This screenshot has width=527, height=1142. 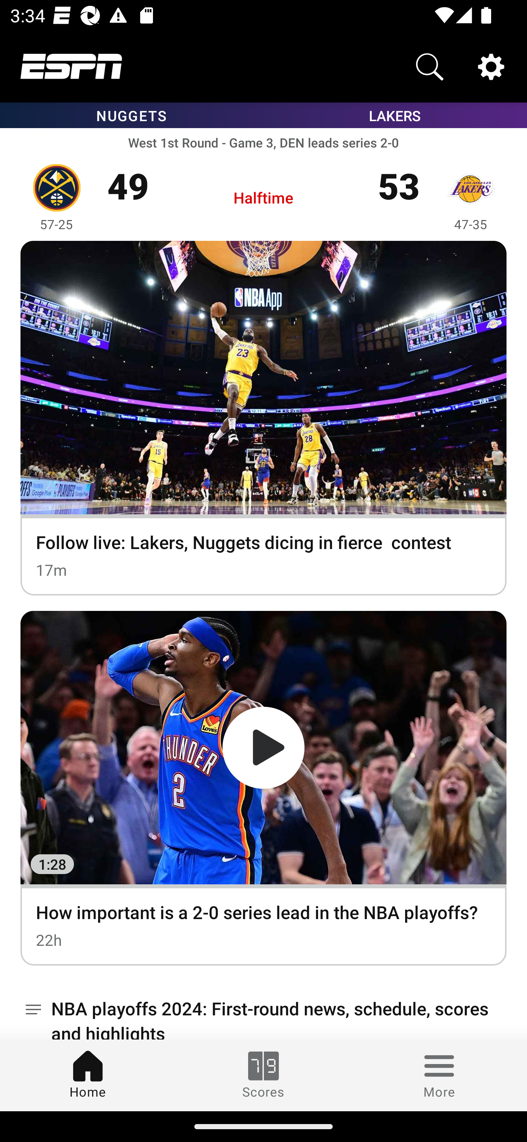 I want to click on Settings, so click(x=491, y=66).